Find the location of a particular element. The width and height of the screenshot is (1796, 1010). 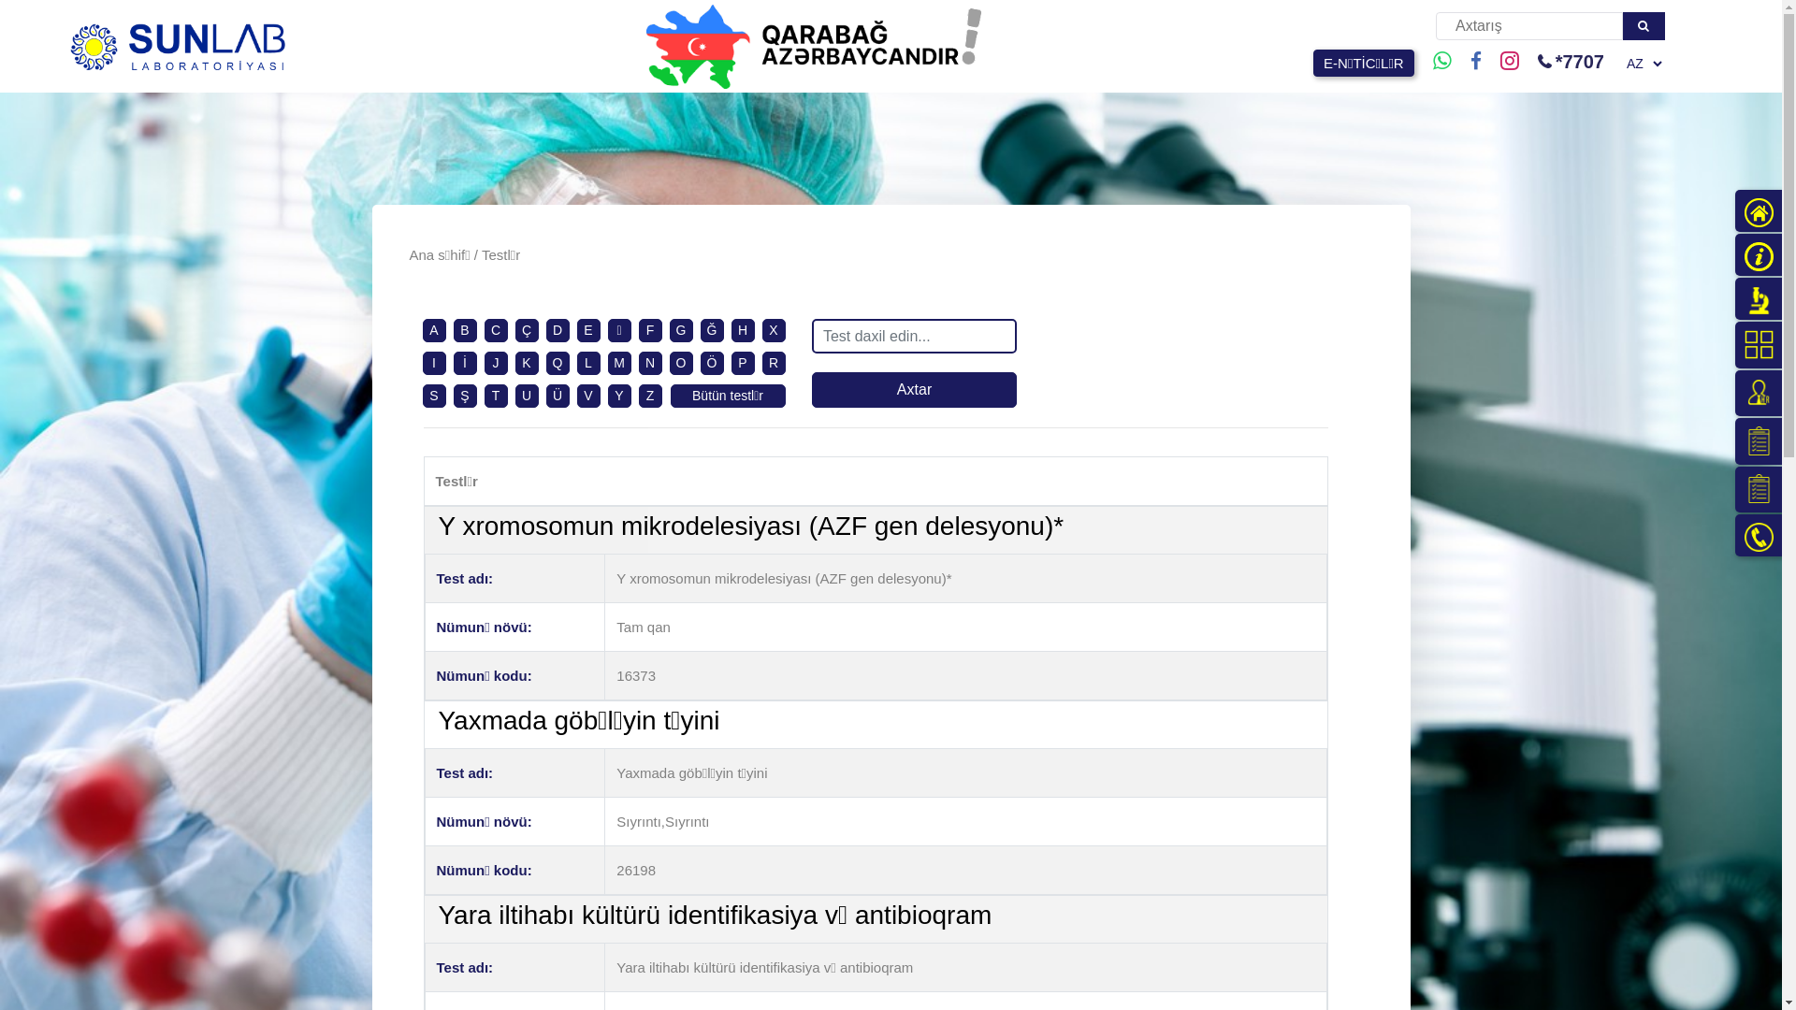

I is located at coordinates (434, 363).